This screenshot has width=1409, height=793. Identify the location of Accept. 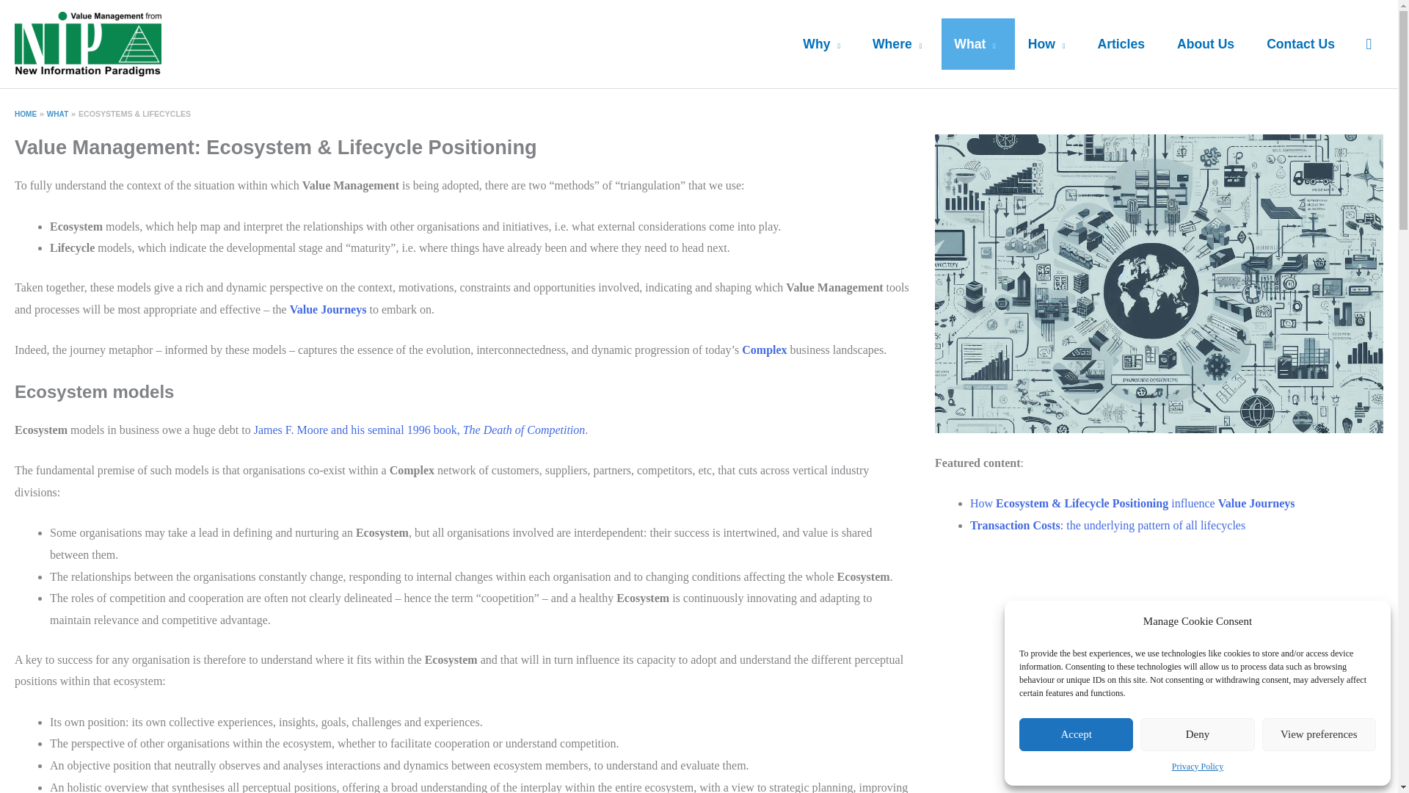
(1076, 734).